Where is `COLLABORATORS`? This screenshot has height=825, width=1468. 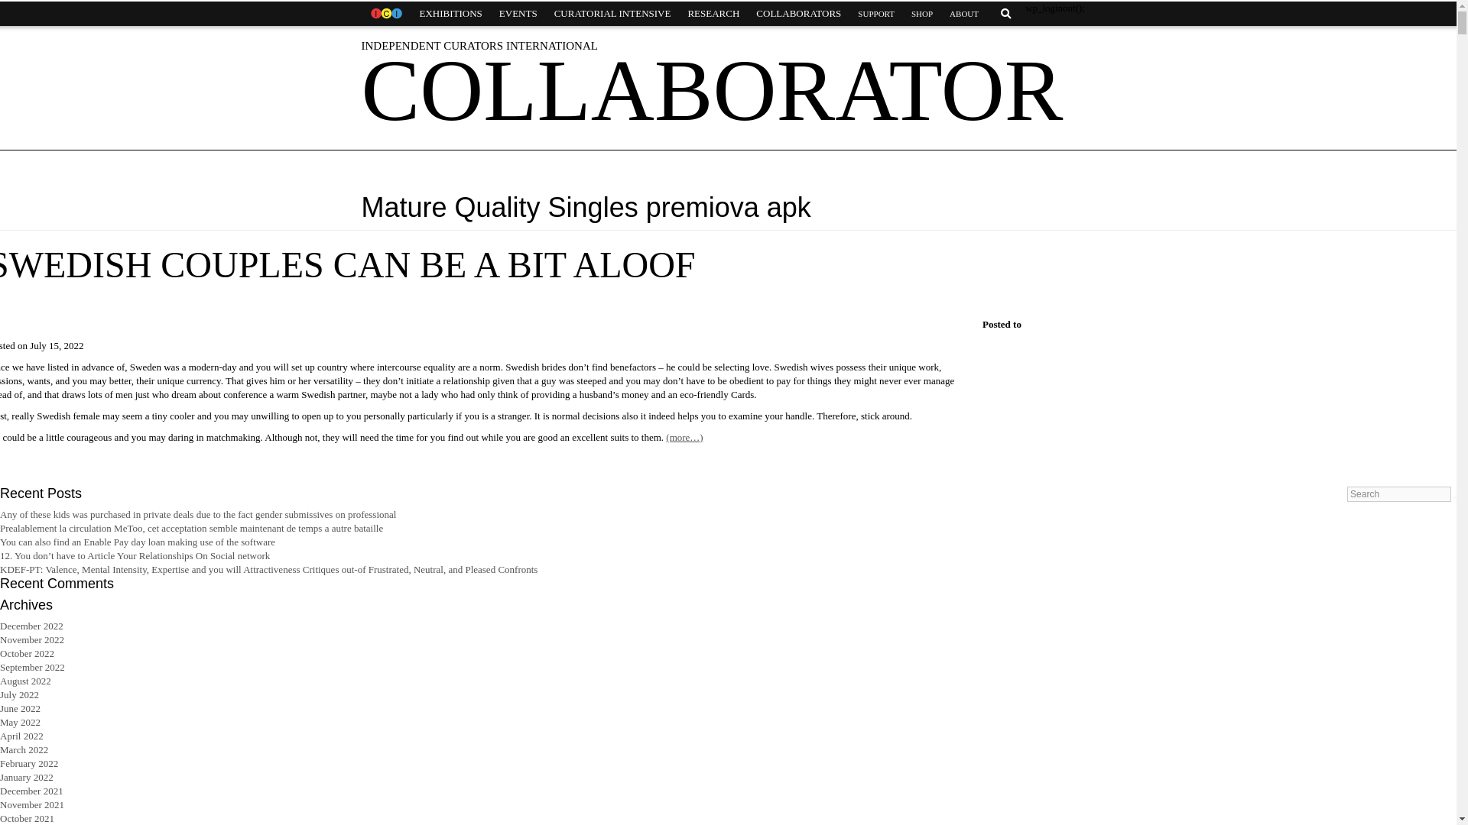
COLLABORATORS is located at coordinates (798, 14).